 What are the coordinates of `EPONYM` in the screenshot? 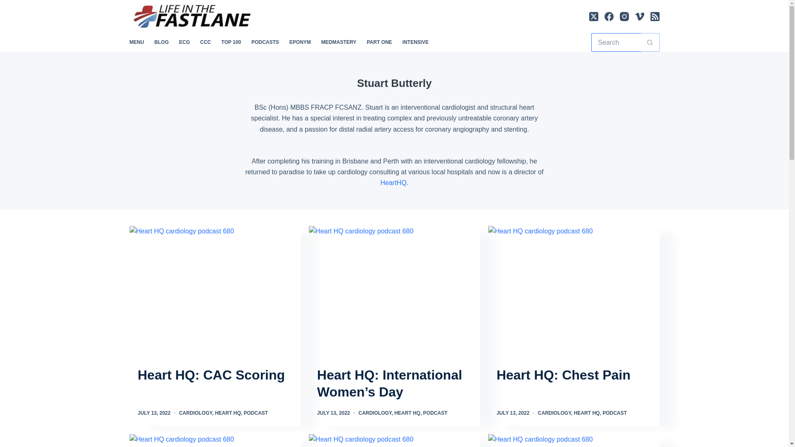 It's located at (300, 42).